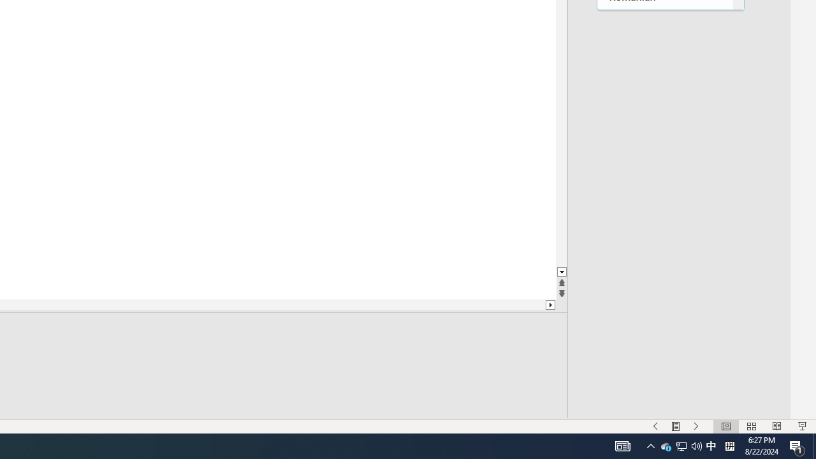  I want to click on Swahili, so click(664, 414).